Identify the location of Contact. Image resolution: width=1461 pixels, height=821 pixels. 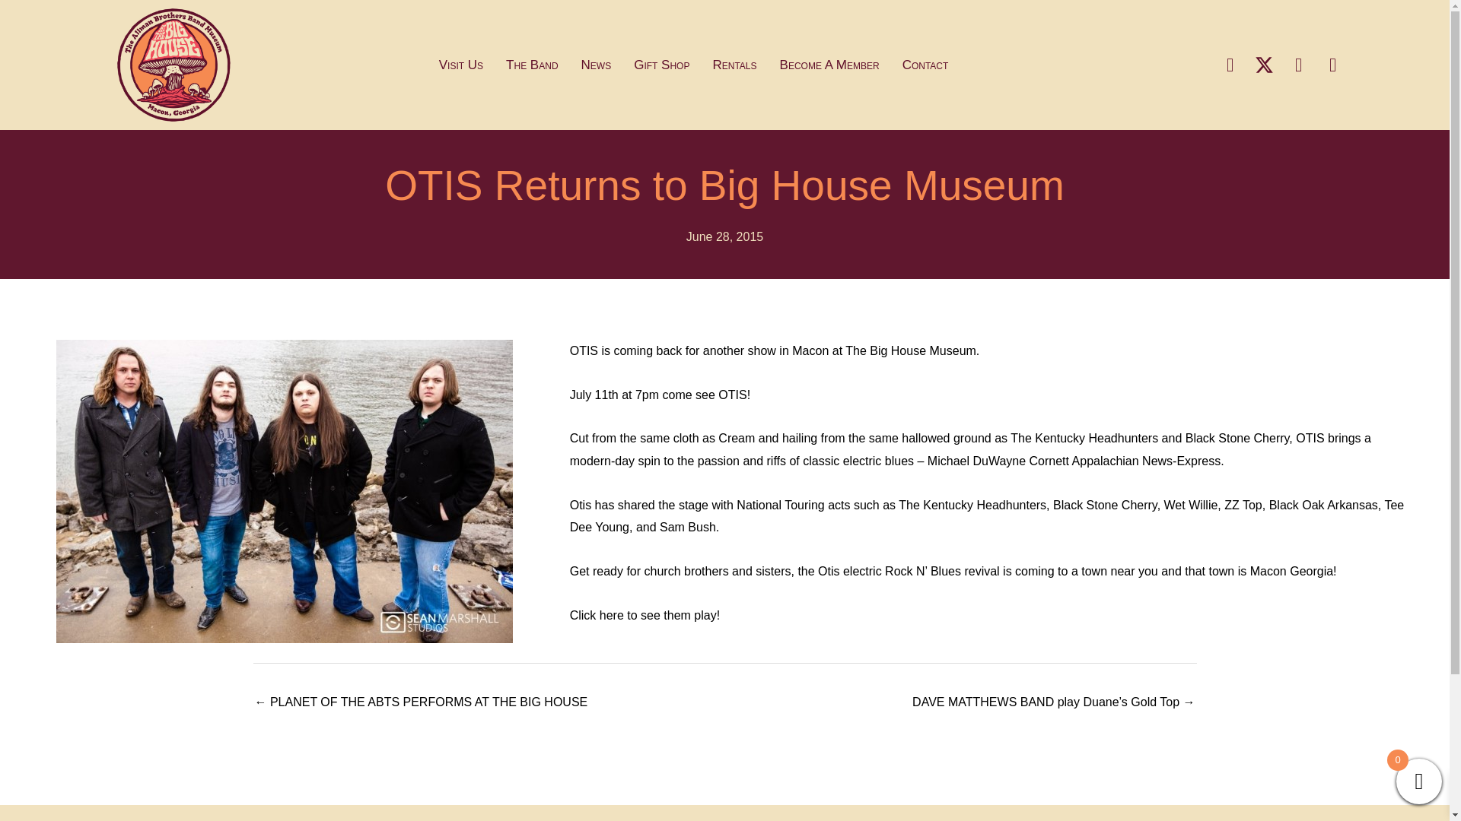
(925, 65).